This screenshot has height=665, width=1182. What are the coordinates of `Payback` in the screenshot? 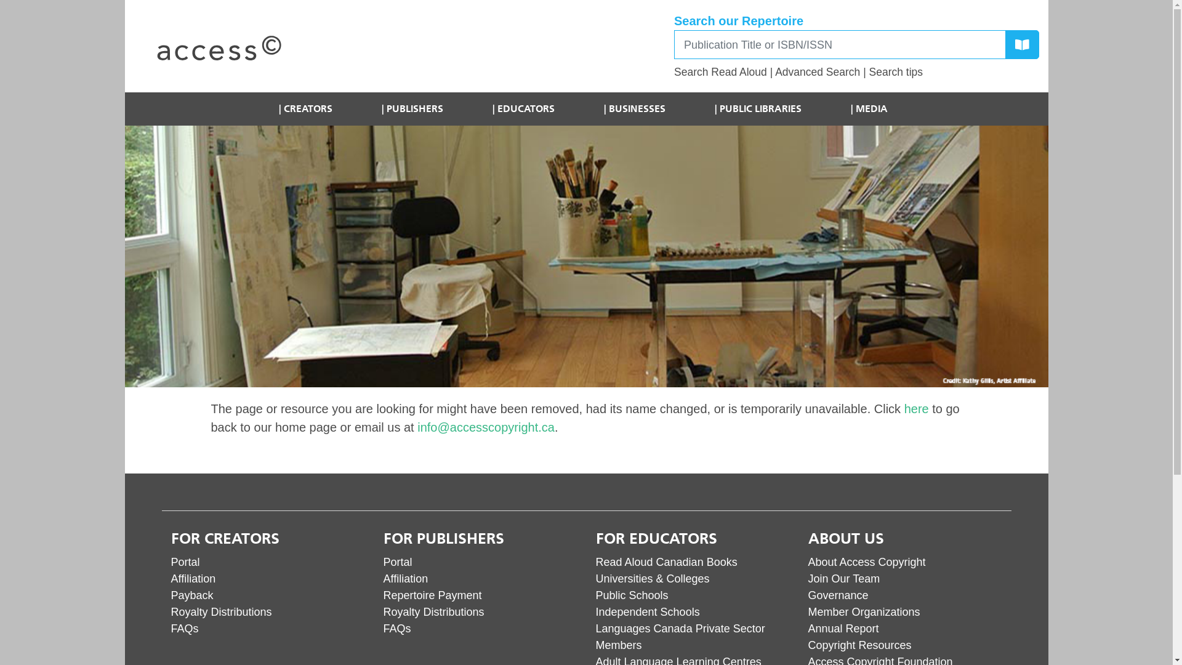 It's located at (192, 595).